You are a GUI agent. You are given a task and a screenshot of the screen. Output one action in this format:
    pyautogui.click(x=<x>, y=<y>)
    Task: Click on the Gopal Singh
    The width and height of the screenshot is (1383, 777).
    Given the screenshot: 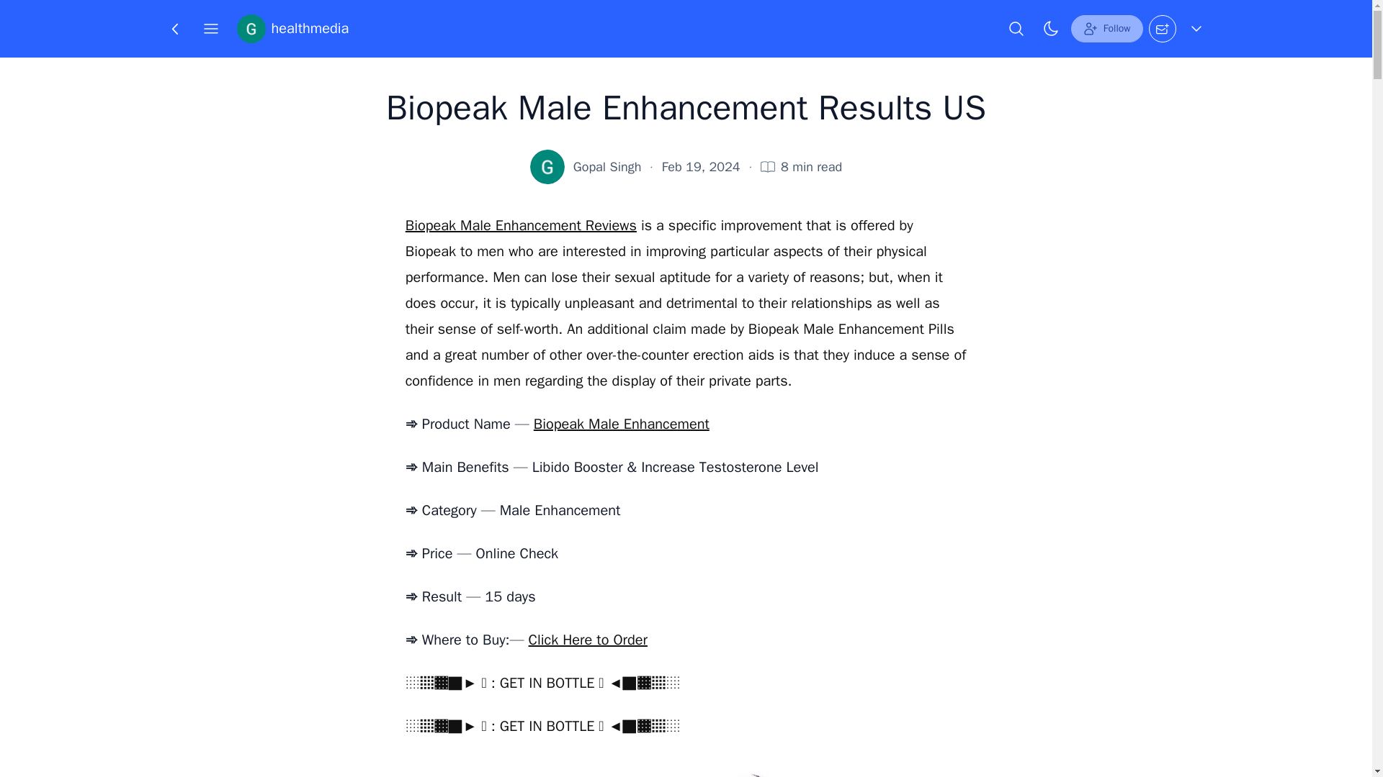 What is the action you would take?
    pyautogui.click(x=607, y=167)
    